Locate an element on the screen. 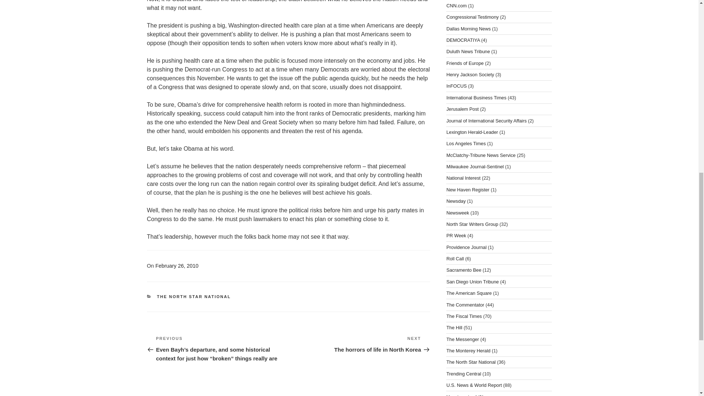 This screenshot has height=396, width=704. Newsday is located at coordinates (456, 5).